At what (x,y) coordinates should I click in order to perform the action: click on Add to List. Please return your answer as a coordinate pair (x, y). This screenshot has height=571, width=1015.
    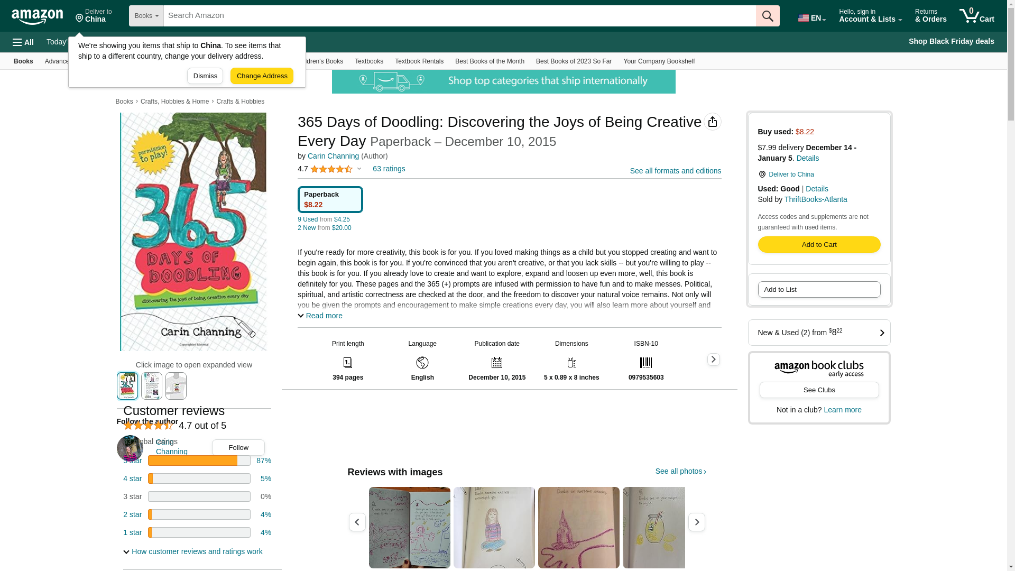
    Looking at the image, I should click on (819, 290).